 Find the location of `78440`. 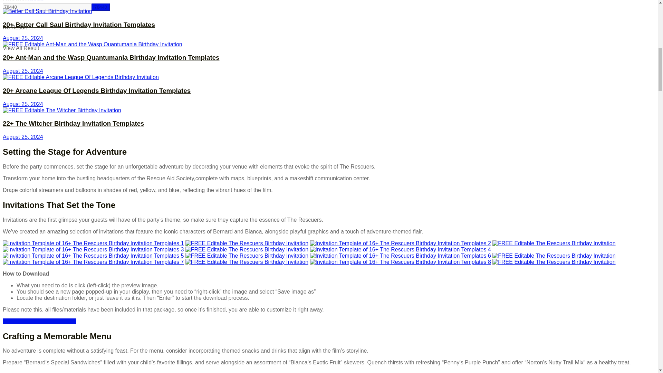

78440 is located at coordinates (100, 7).